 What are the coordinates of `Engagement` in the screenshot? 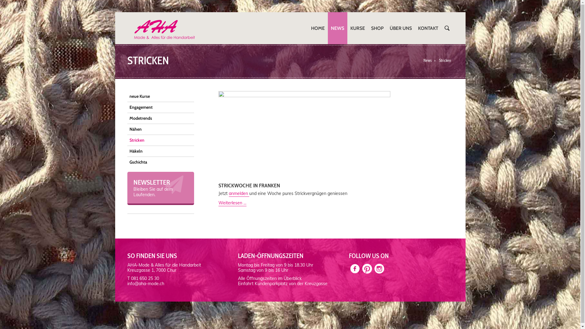 It's located at (161, 108).